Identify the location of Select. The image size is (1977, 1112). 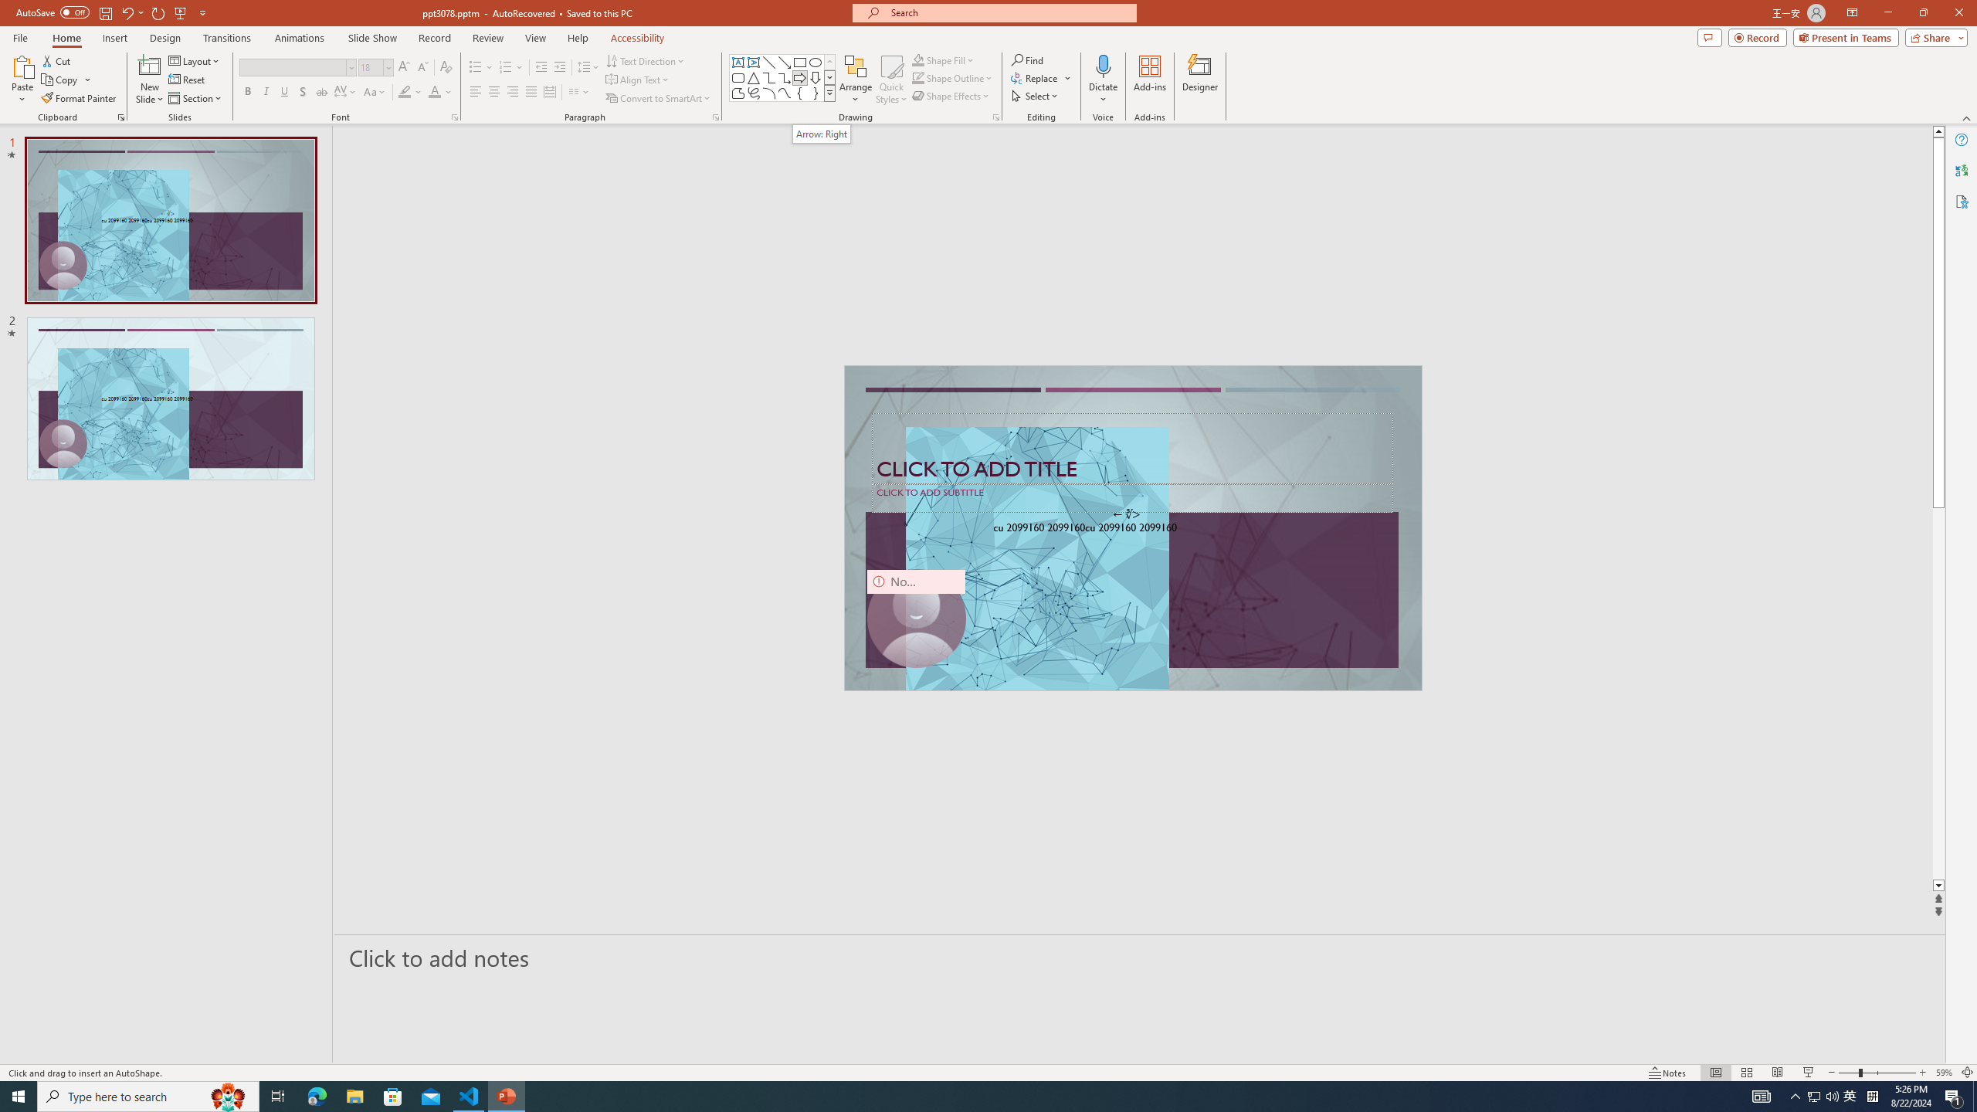
(1036, 96).